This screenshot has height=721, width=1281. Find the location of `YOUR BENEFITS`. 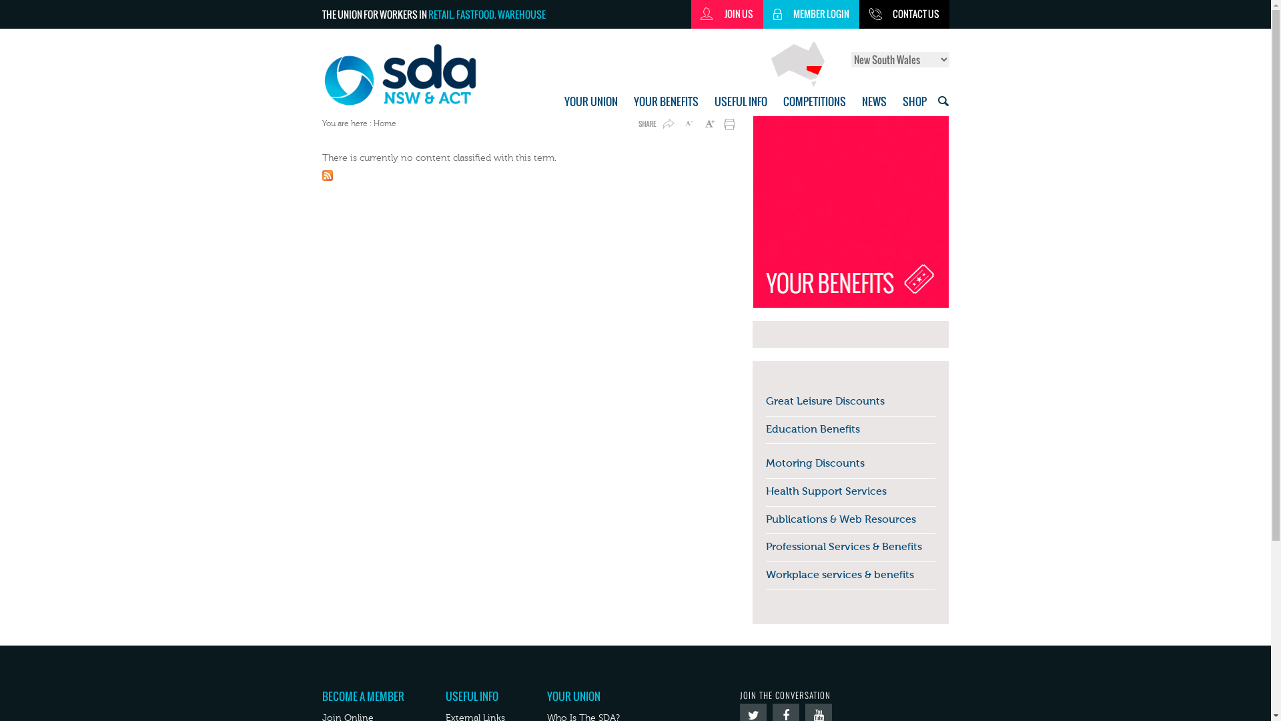

YOUR BENEFITS is located at coordinates (666, 101).